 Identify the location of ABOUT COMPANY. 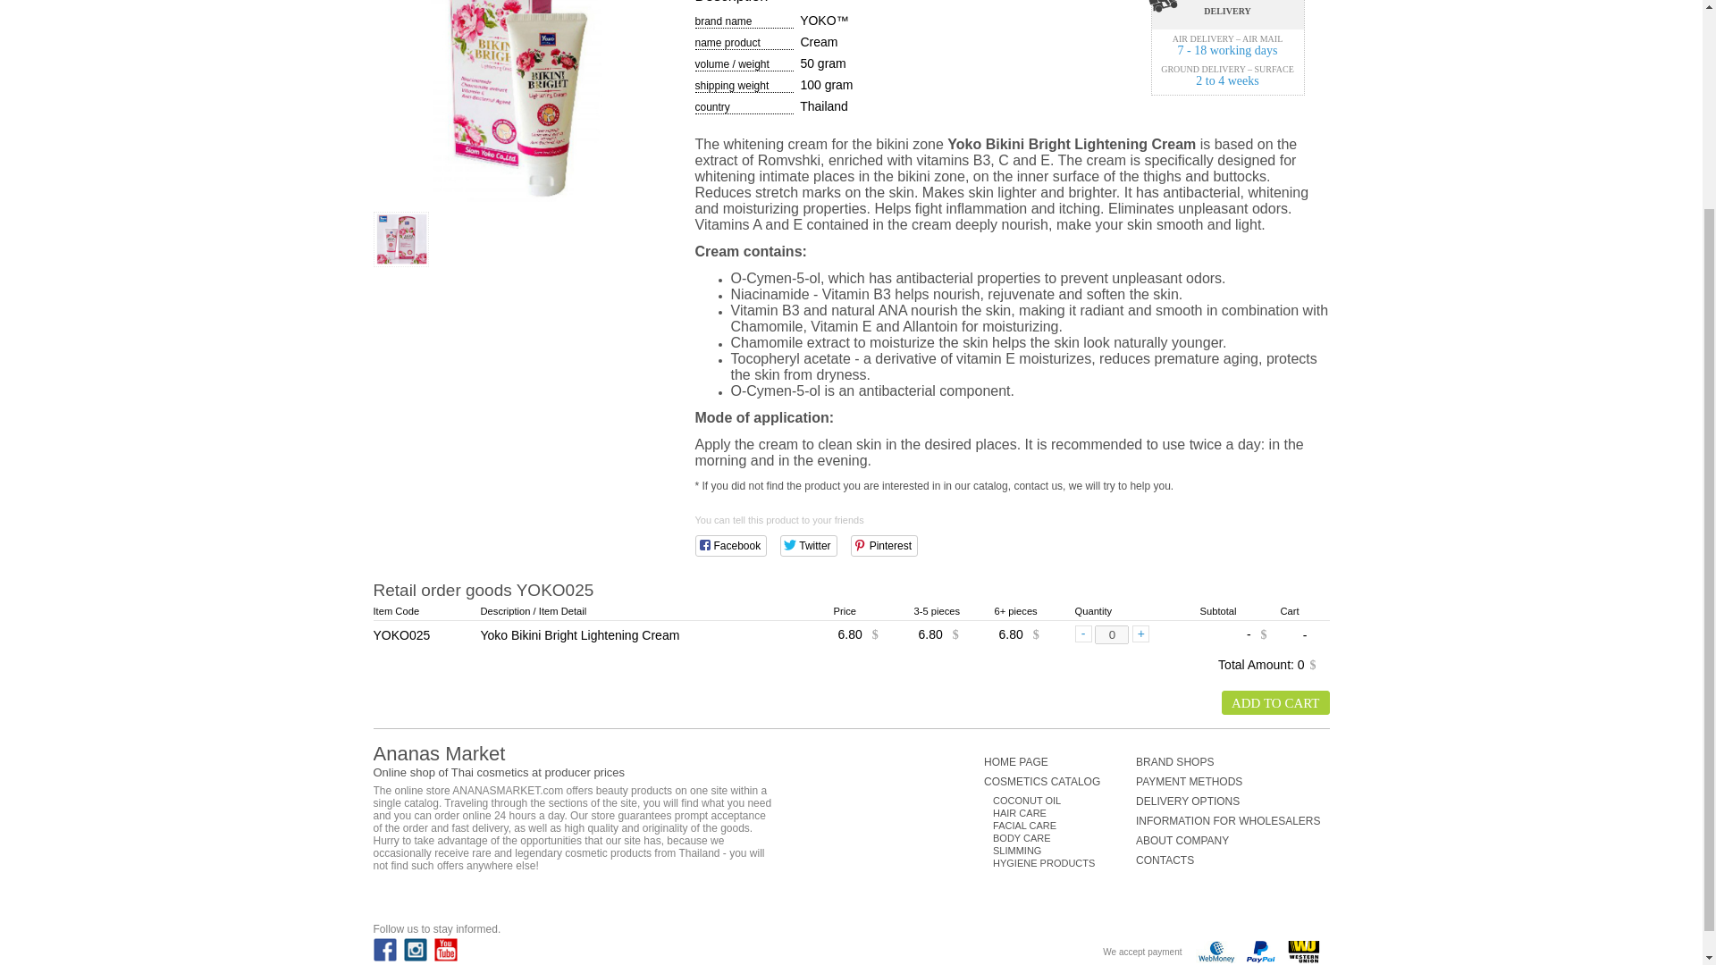
(1228, 841).